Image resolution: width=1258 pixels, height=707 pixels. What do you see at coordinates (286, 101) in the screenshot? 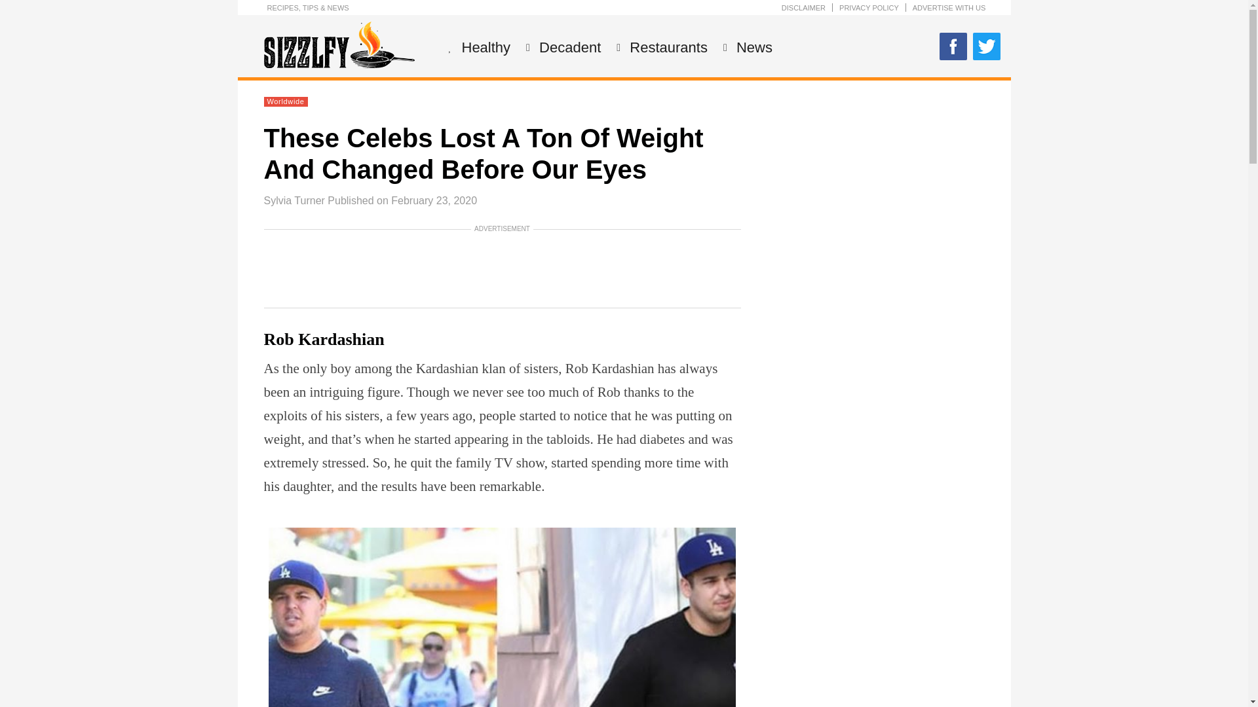
I see `Worldwide` at bounding box center [286, 101].